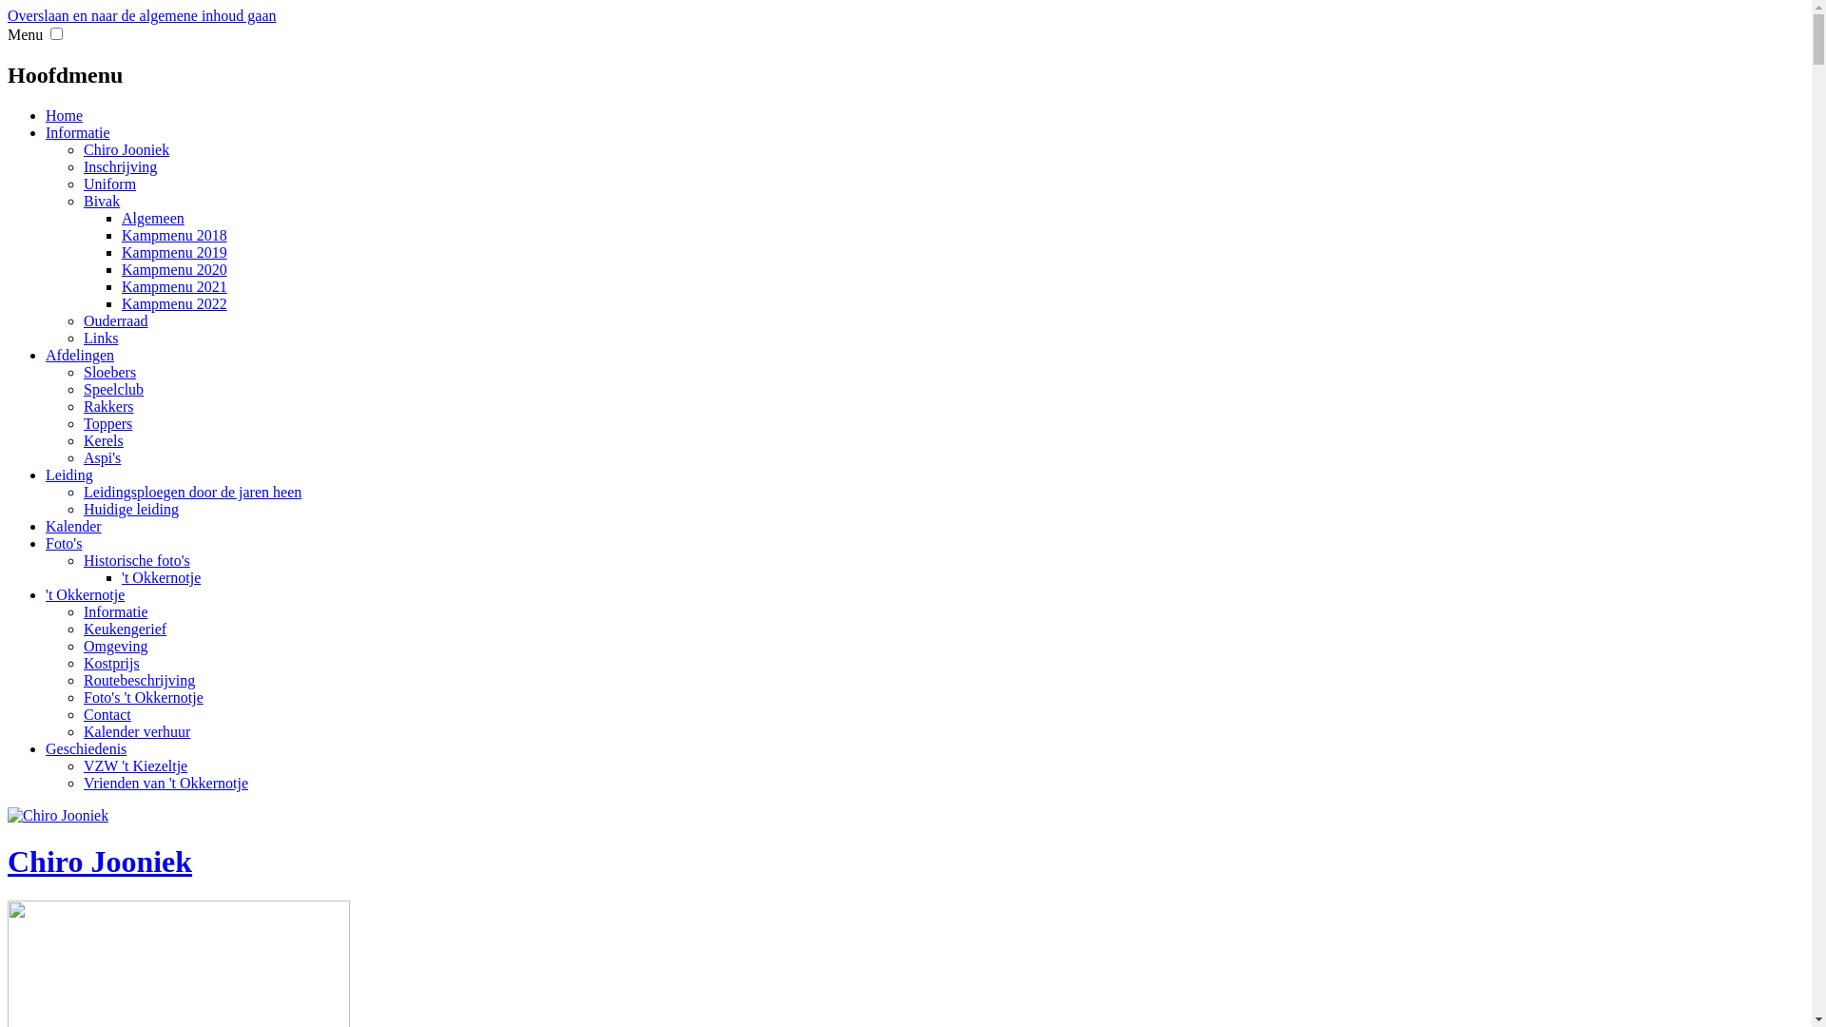 The width and height of the screenshot is (1826, 1027). What do you see at coordinates (74, 527) in the screenshot?
I see `Kalender` at bounding box center [74, 527].